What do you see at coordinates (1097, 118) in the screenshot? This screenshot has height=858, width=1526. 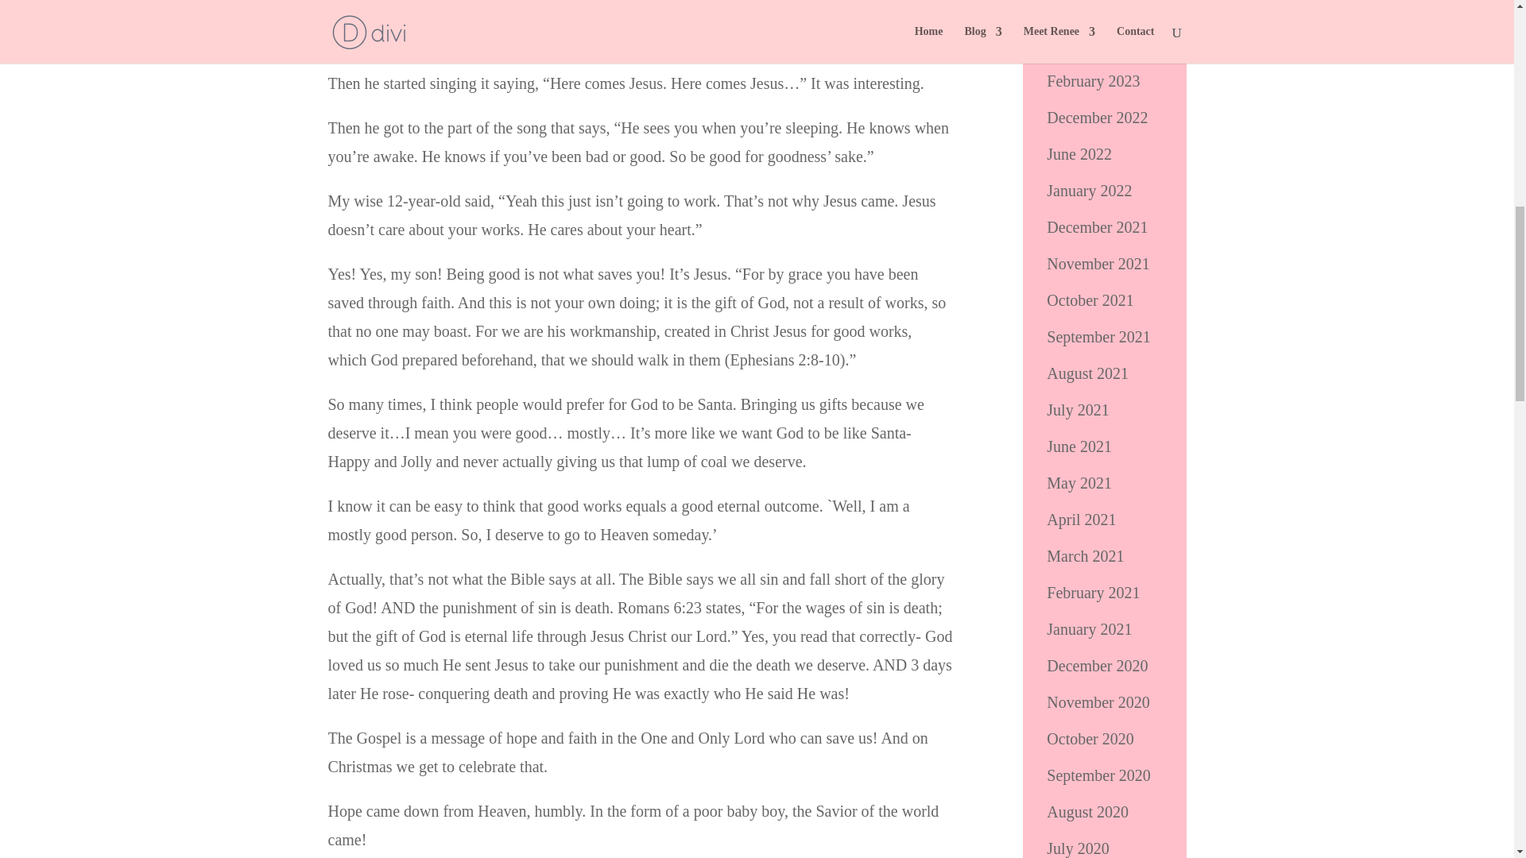 I see `December 2022` at bounding box center [1097, 118].